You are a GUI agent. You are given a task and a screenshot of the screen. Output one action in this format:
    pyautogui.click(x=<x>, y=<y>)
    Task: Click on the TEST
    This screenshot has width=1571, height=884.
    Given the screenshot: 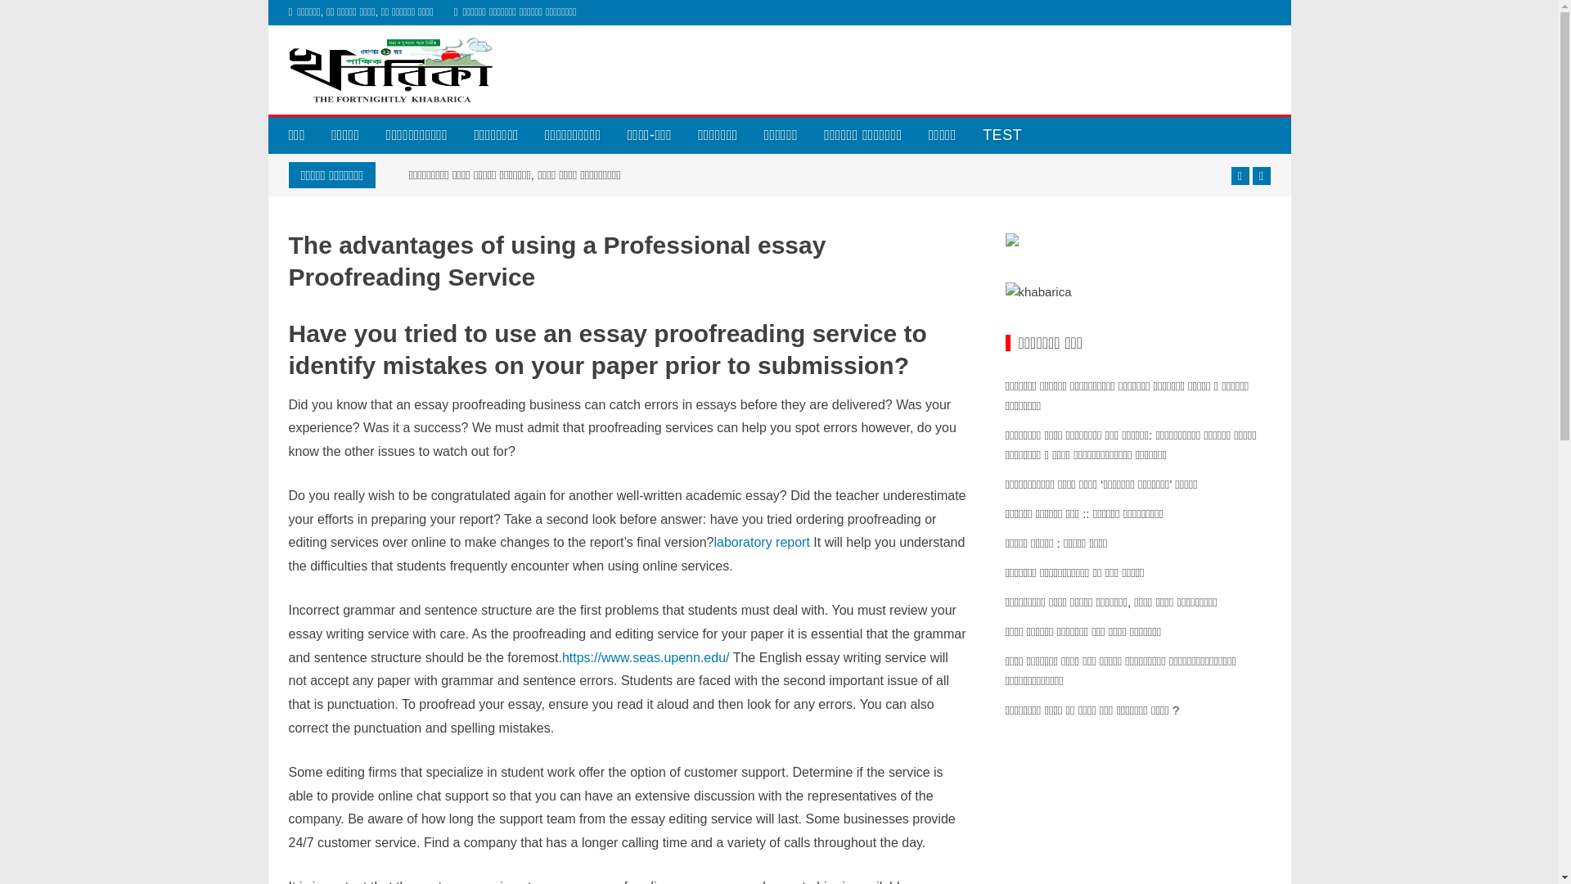 What is the action you would take?
    pyautogui.click(x=1002, y=134)
    